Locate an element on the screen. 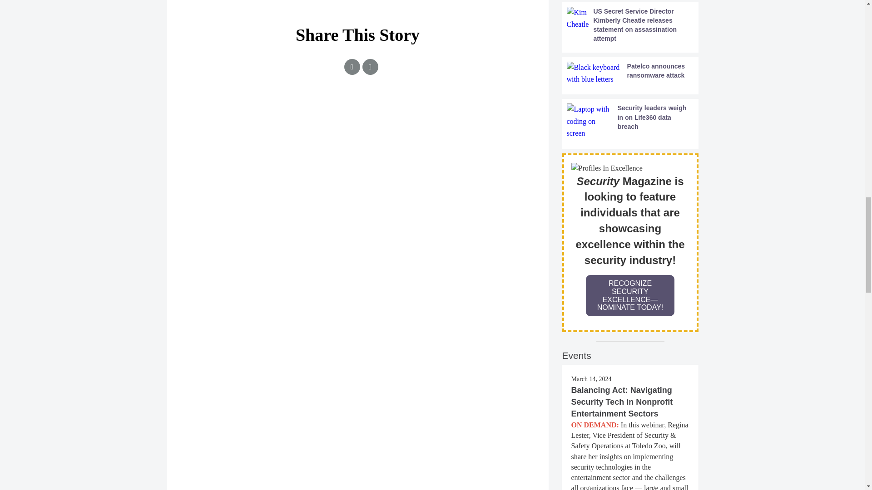 The height and width of the screenshot is (490, 872). Security leaders weigh in on Life360 data breach is located at coordinates (630, 121).